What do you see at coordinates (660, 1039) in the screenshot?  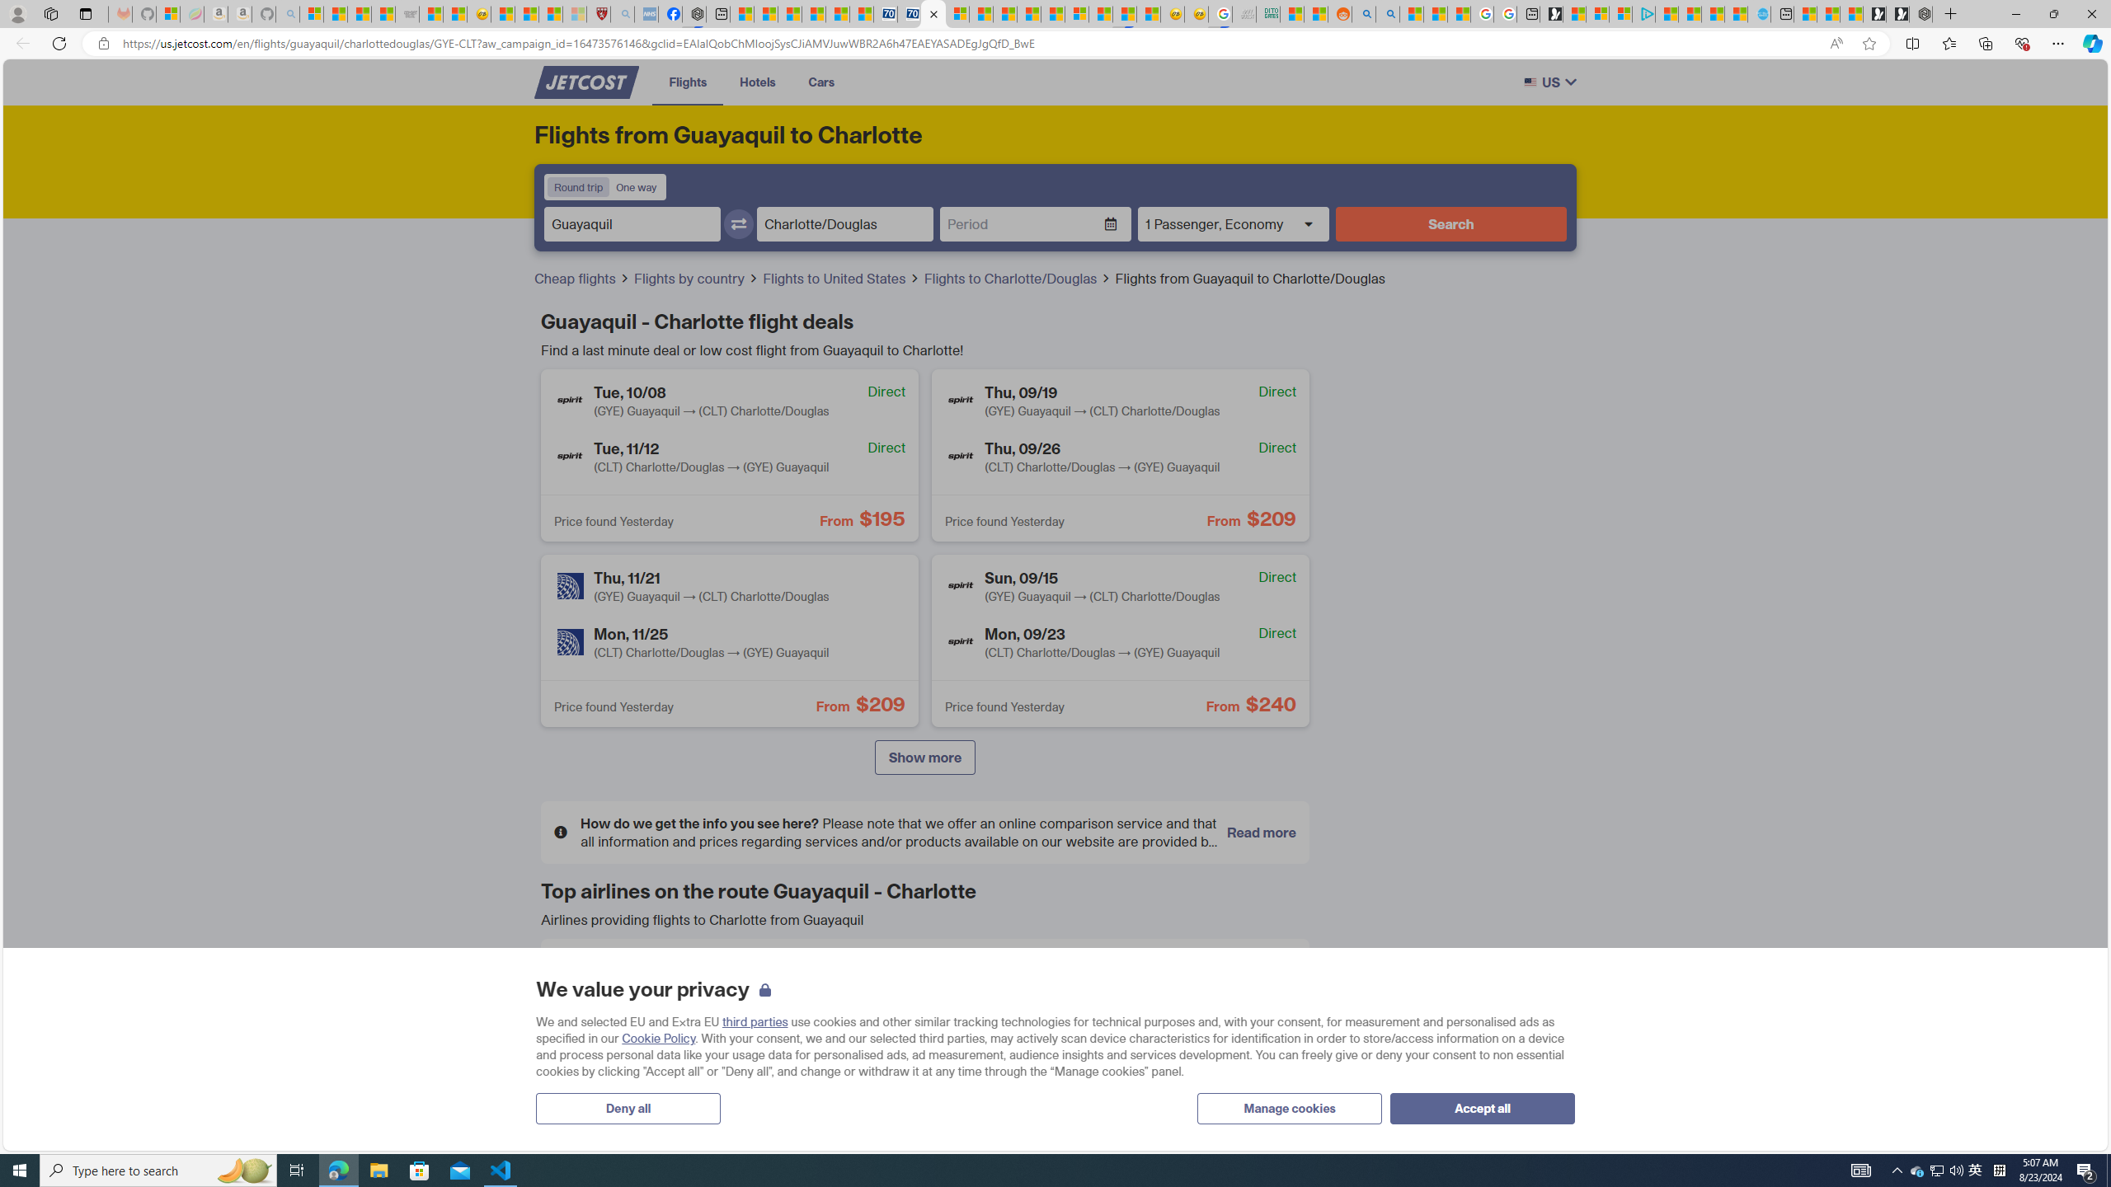 I see `Cookie Policy` at bounding box center [660, 1039].